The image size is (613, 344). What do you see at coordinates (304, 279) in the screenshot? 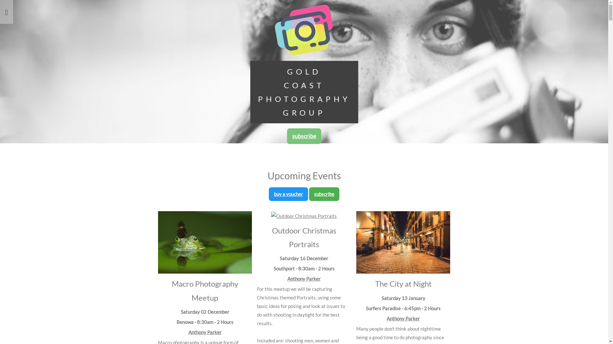
I see `Anthony Parker` at bounding box center [304, 279].